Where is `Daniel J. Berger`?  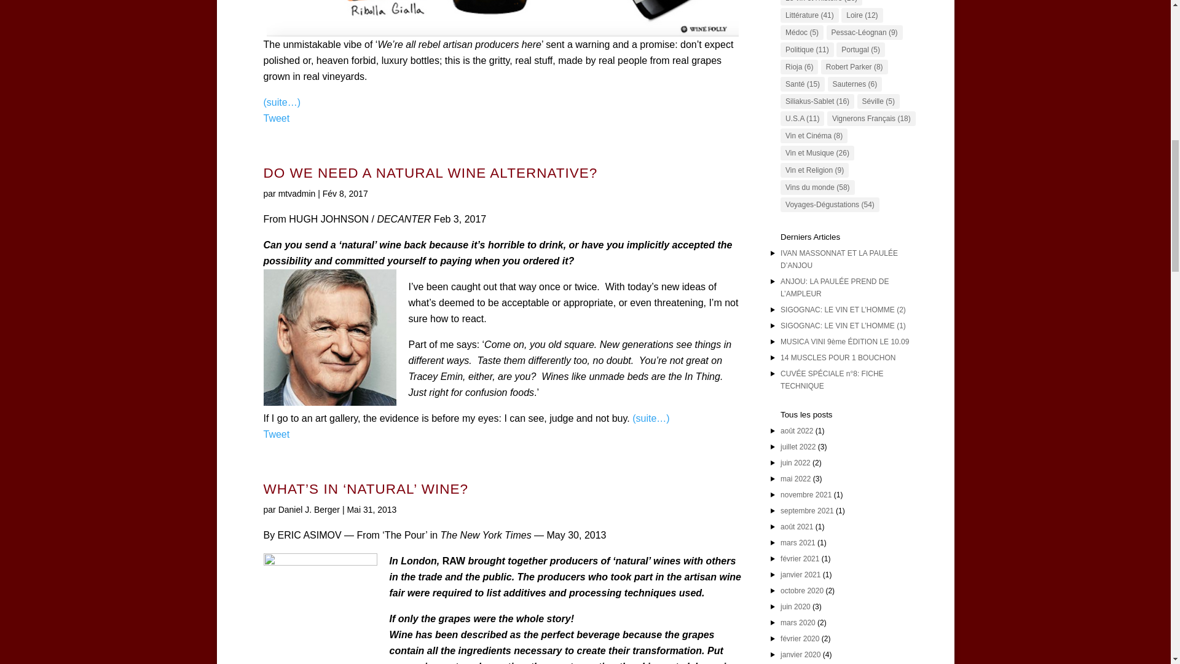
Daniel J. Berger is located at coordinates (309, 509).